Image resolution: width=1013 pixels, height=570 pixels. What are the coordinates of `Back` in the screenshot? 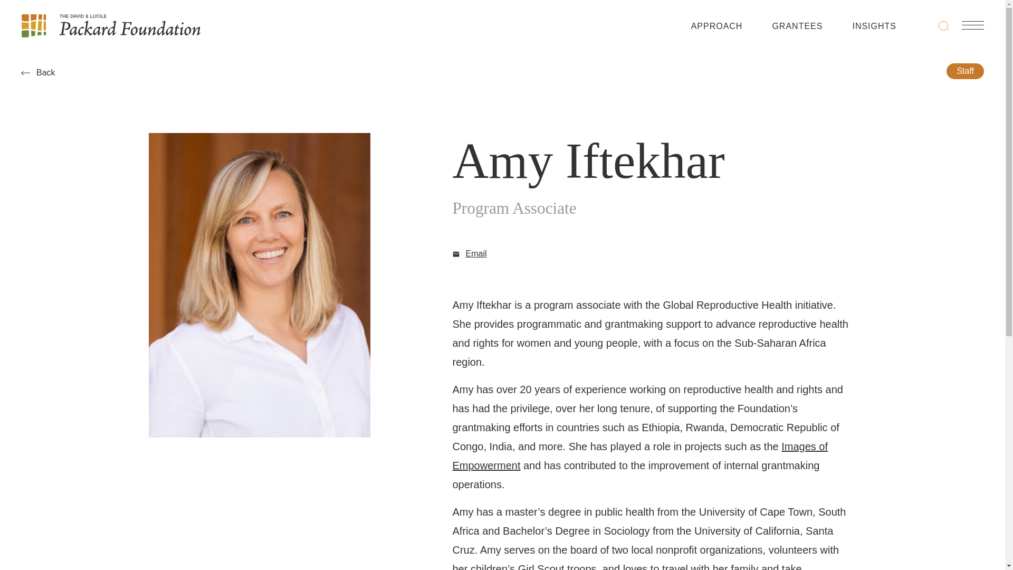 It's located at (38, 72).